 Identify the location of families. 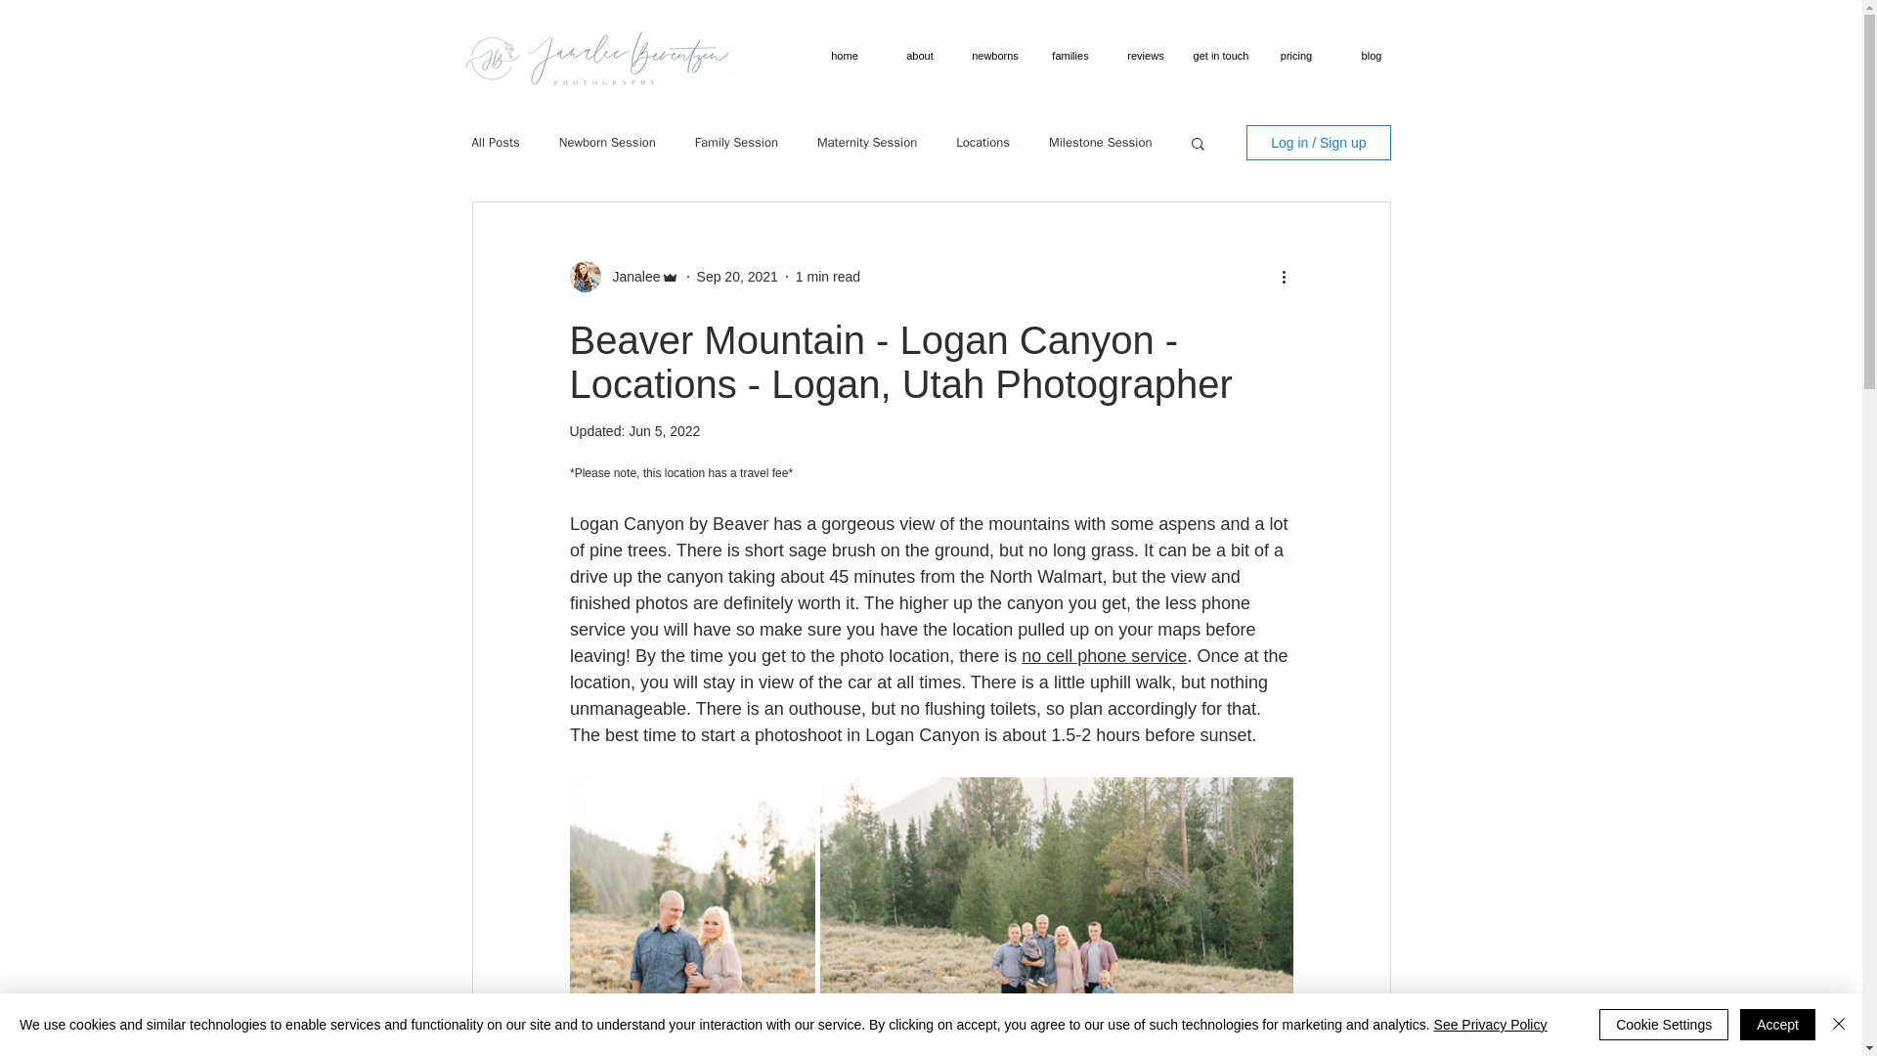
(1069, 55).